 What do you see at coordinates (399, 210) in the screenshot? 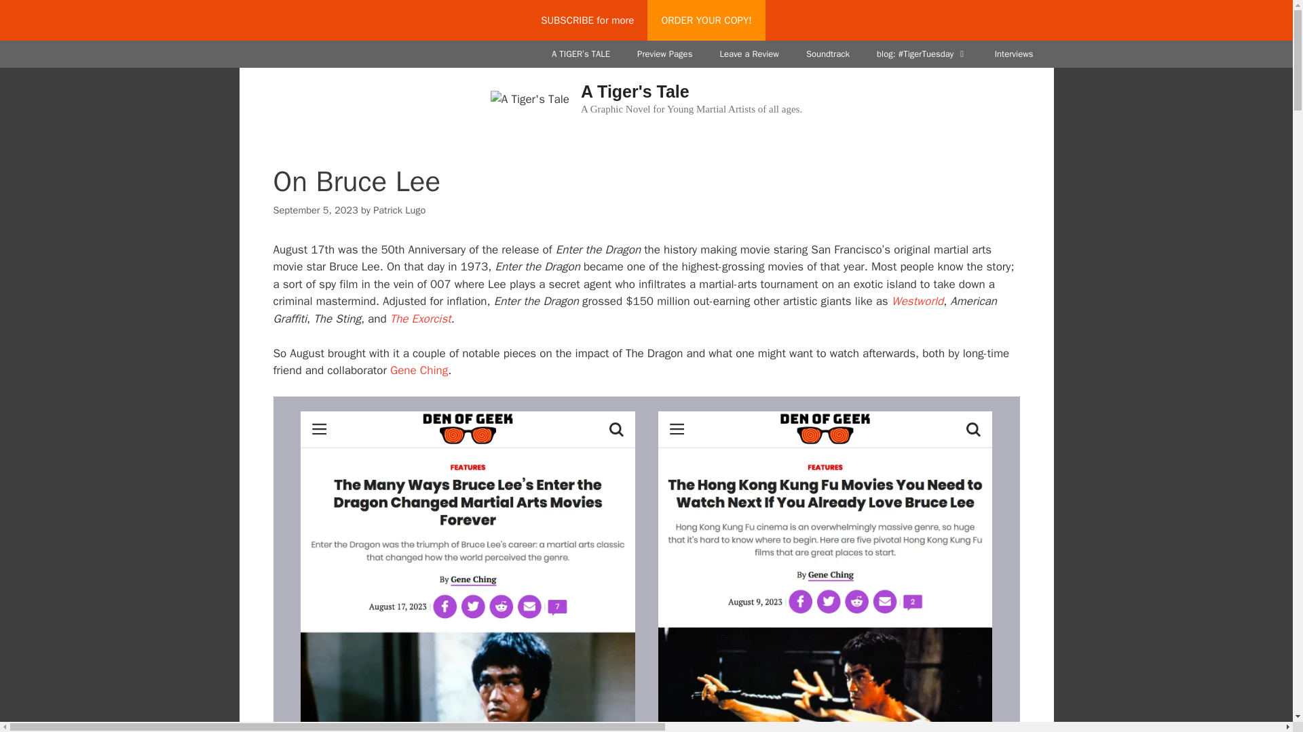
I see `Patrick Lugo` at bounding box center [399, 210].